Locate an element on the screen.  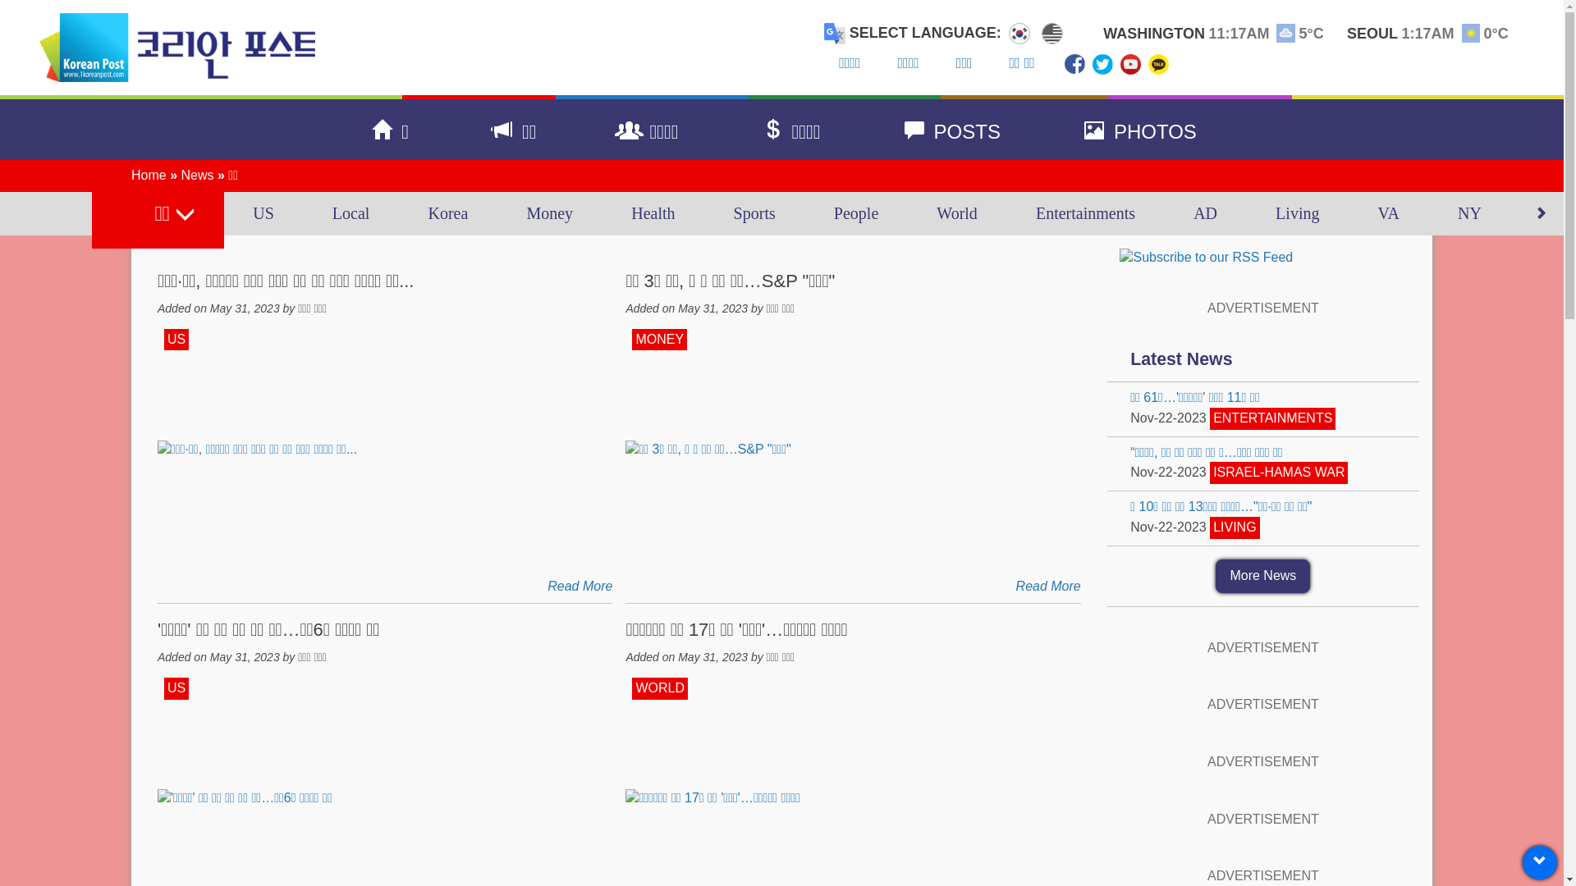
Read More is located at coordinates (580, 586).